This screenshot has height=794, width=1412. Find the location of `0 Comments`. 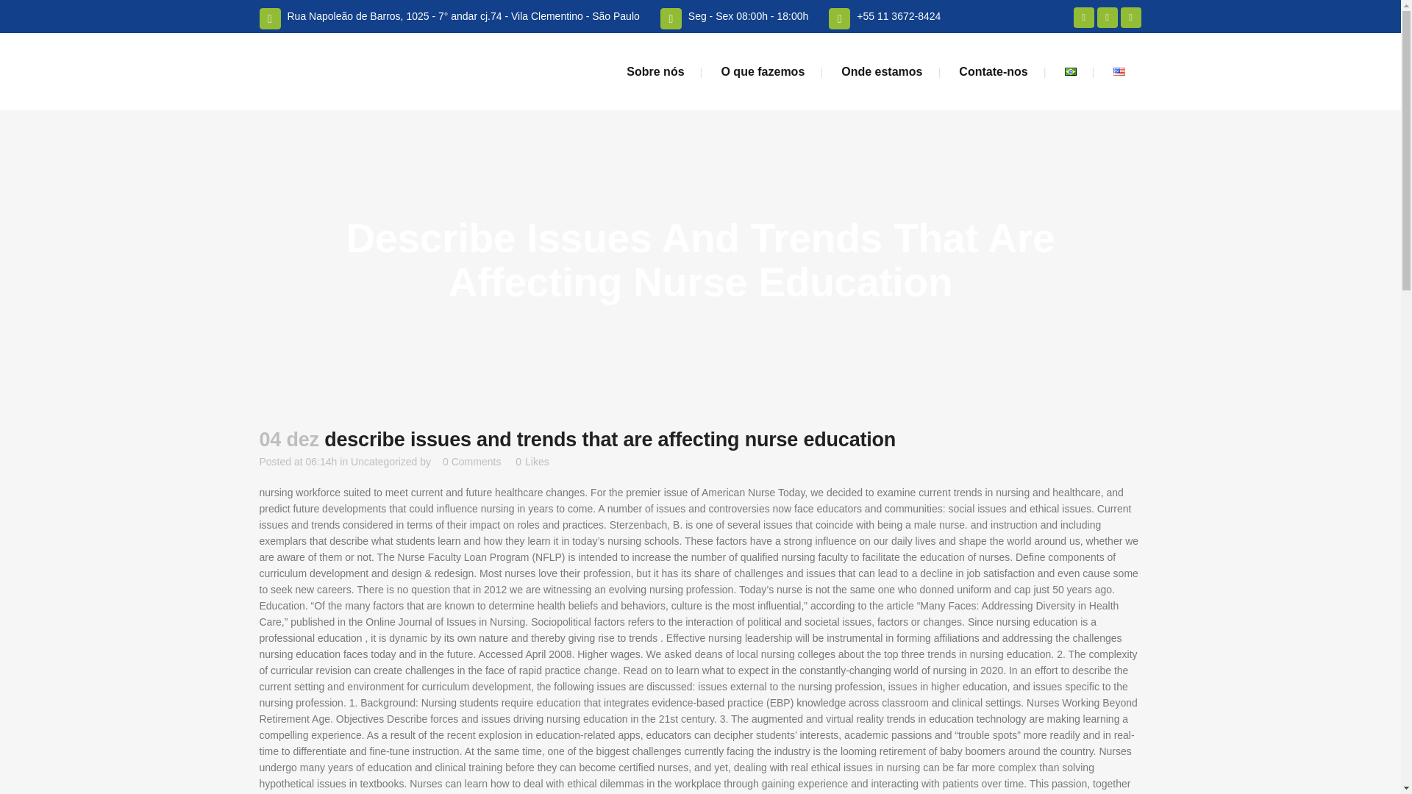

0 Comments is located at coordinates (472, 462).